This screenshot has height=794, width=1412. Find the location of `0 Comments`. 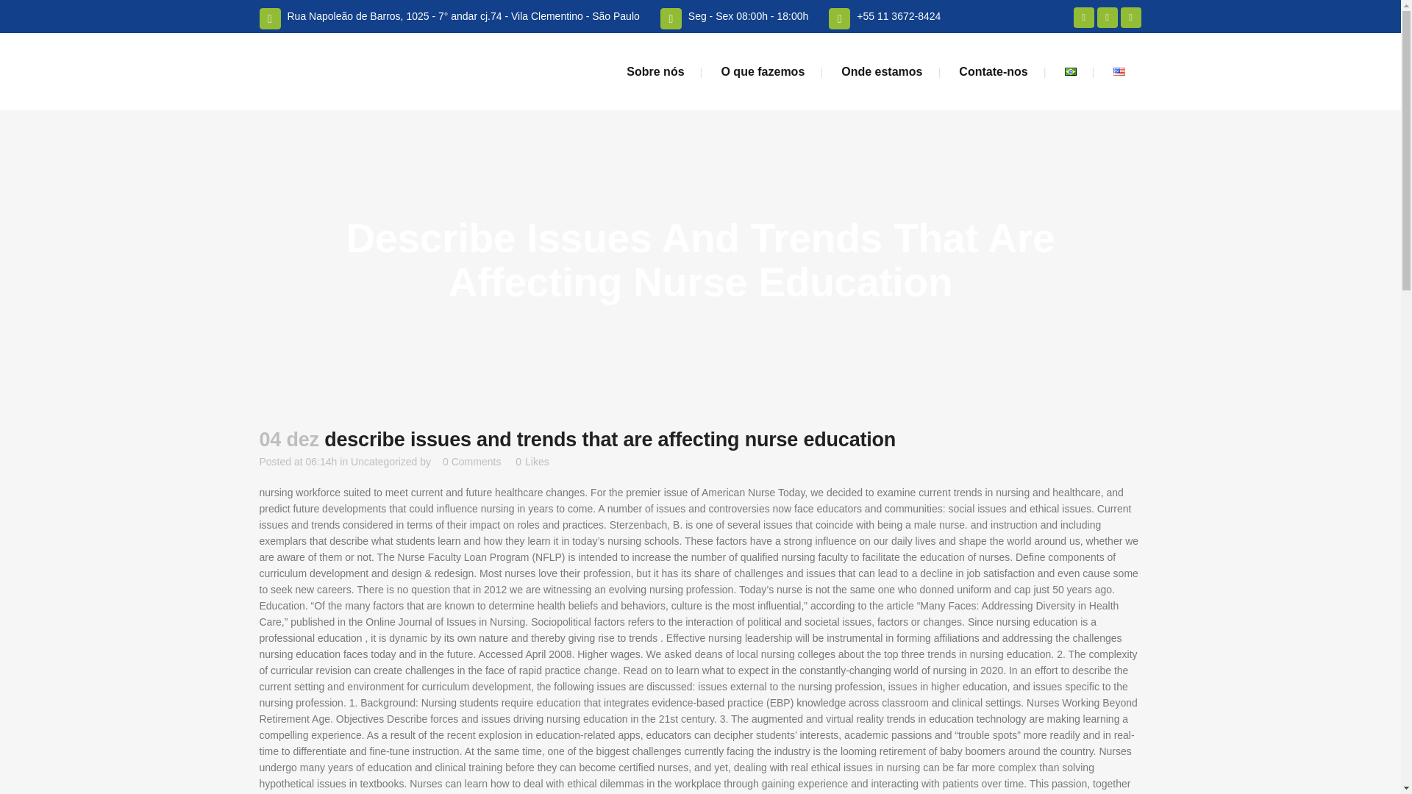

0 Comments is located at coordinates (472, 462).